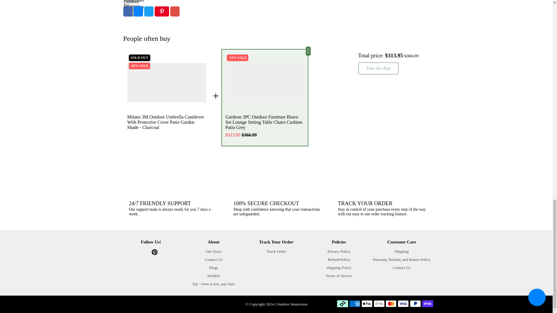 Image resolution: width=557 pixels, height=313 pixels. I want to click on PayPal, so click(415, 303).